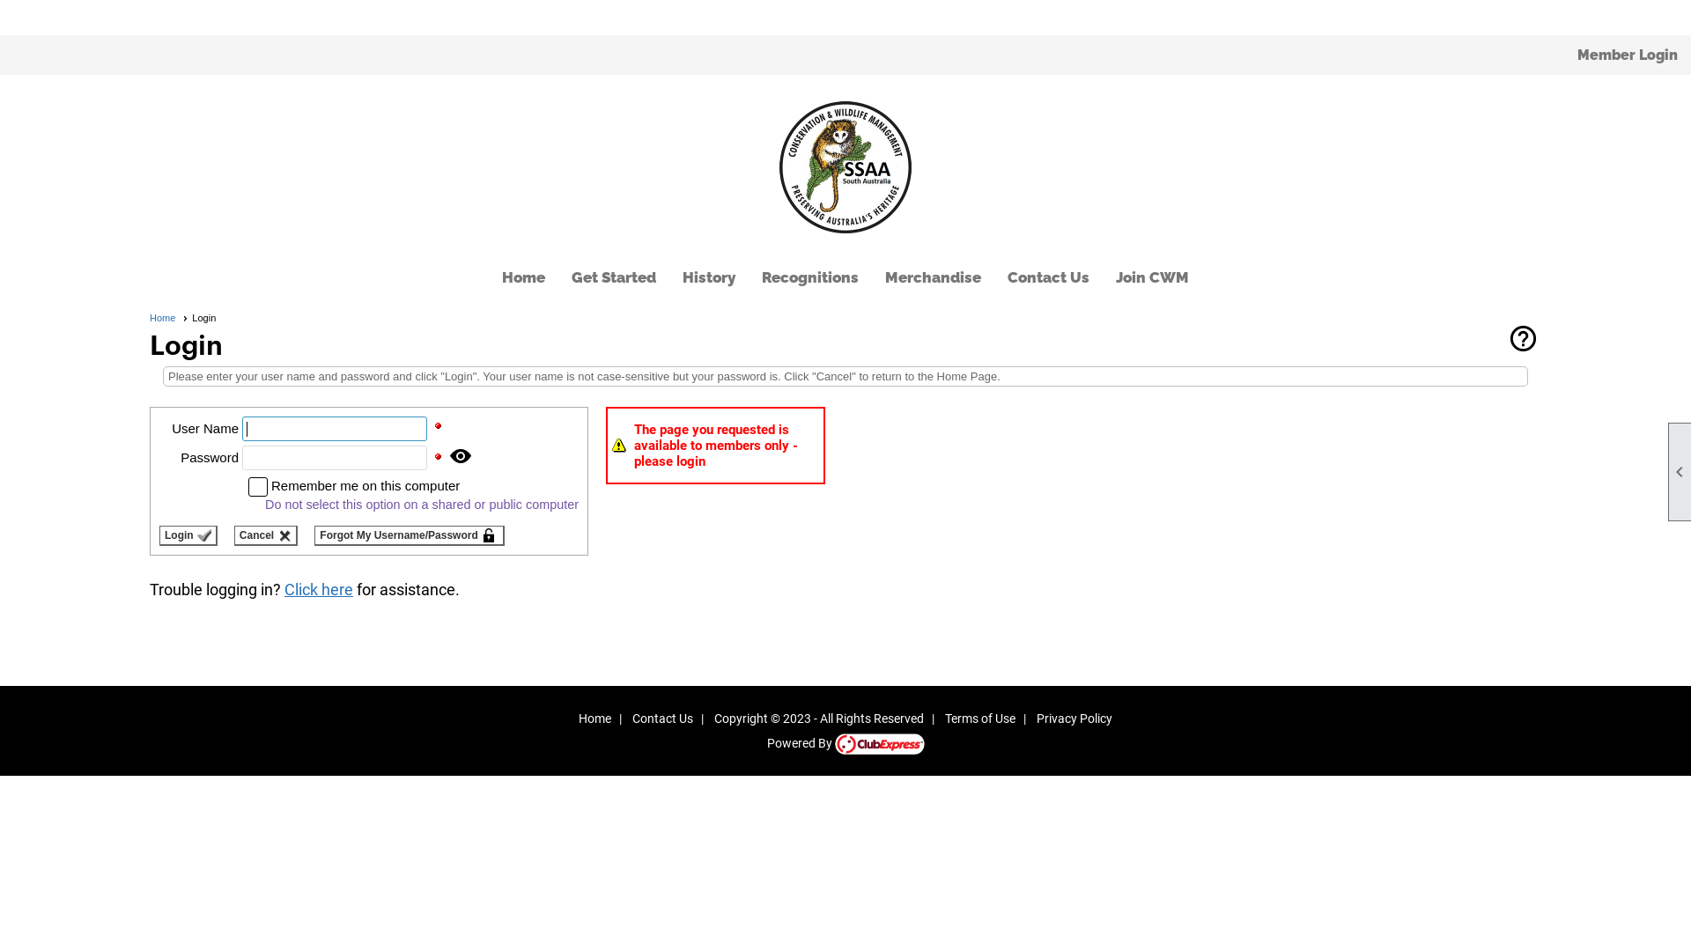  What do you see at coordinates (169, 318) in the screenshot?
I see `Home` at bounding box center [169, 318].